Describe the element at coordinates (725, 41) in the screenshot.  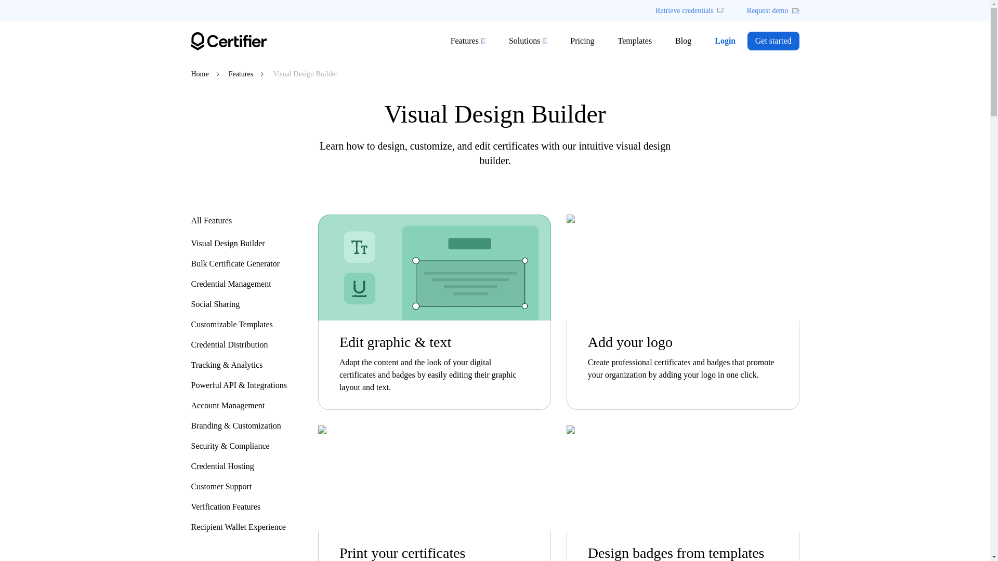
I see `Login` at that location.